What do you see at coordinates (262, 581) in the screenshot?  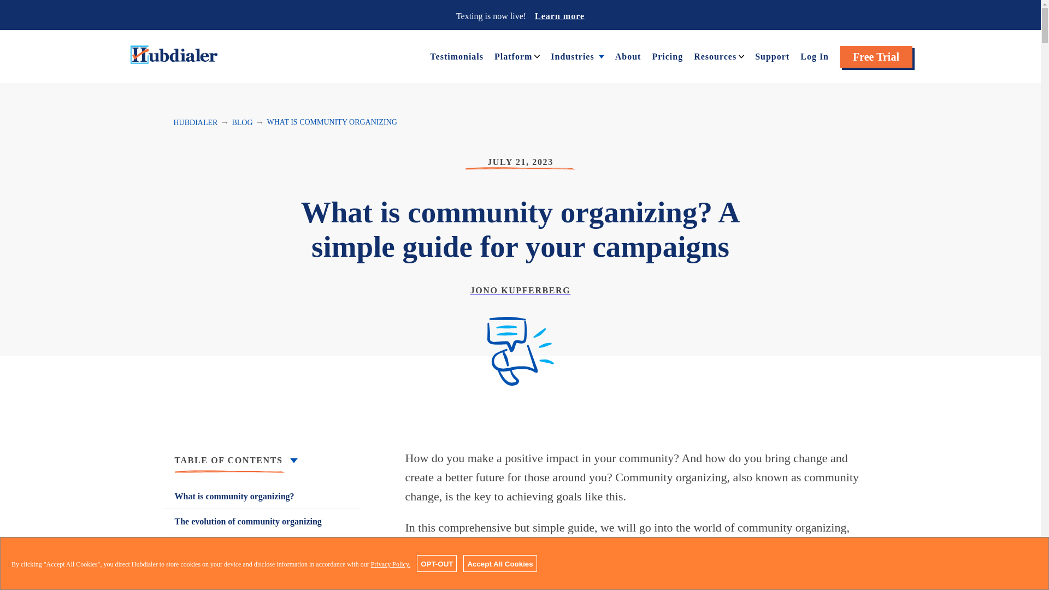 I see `What are the other steps in successful community organizing?` at bounding box center [262, 581].